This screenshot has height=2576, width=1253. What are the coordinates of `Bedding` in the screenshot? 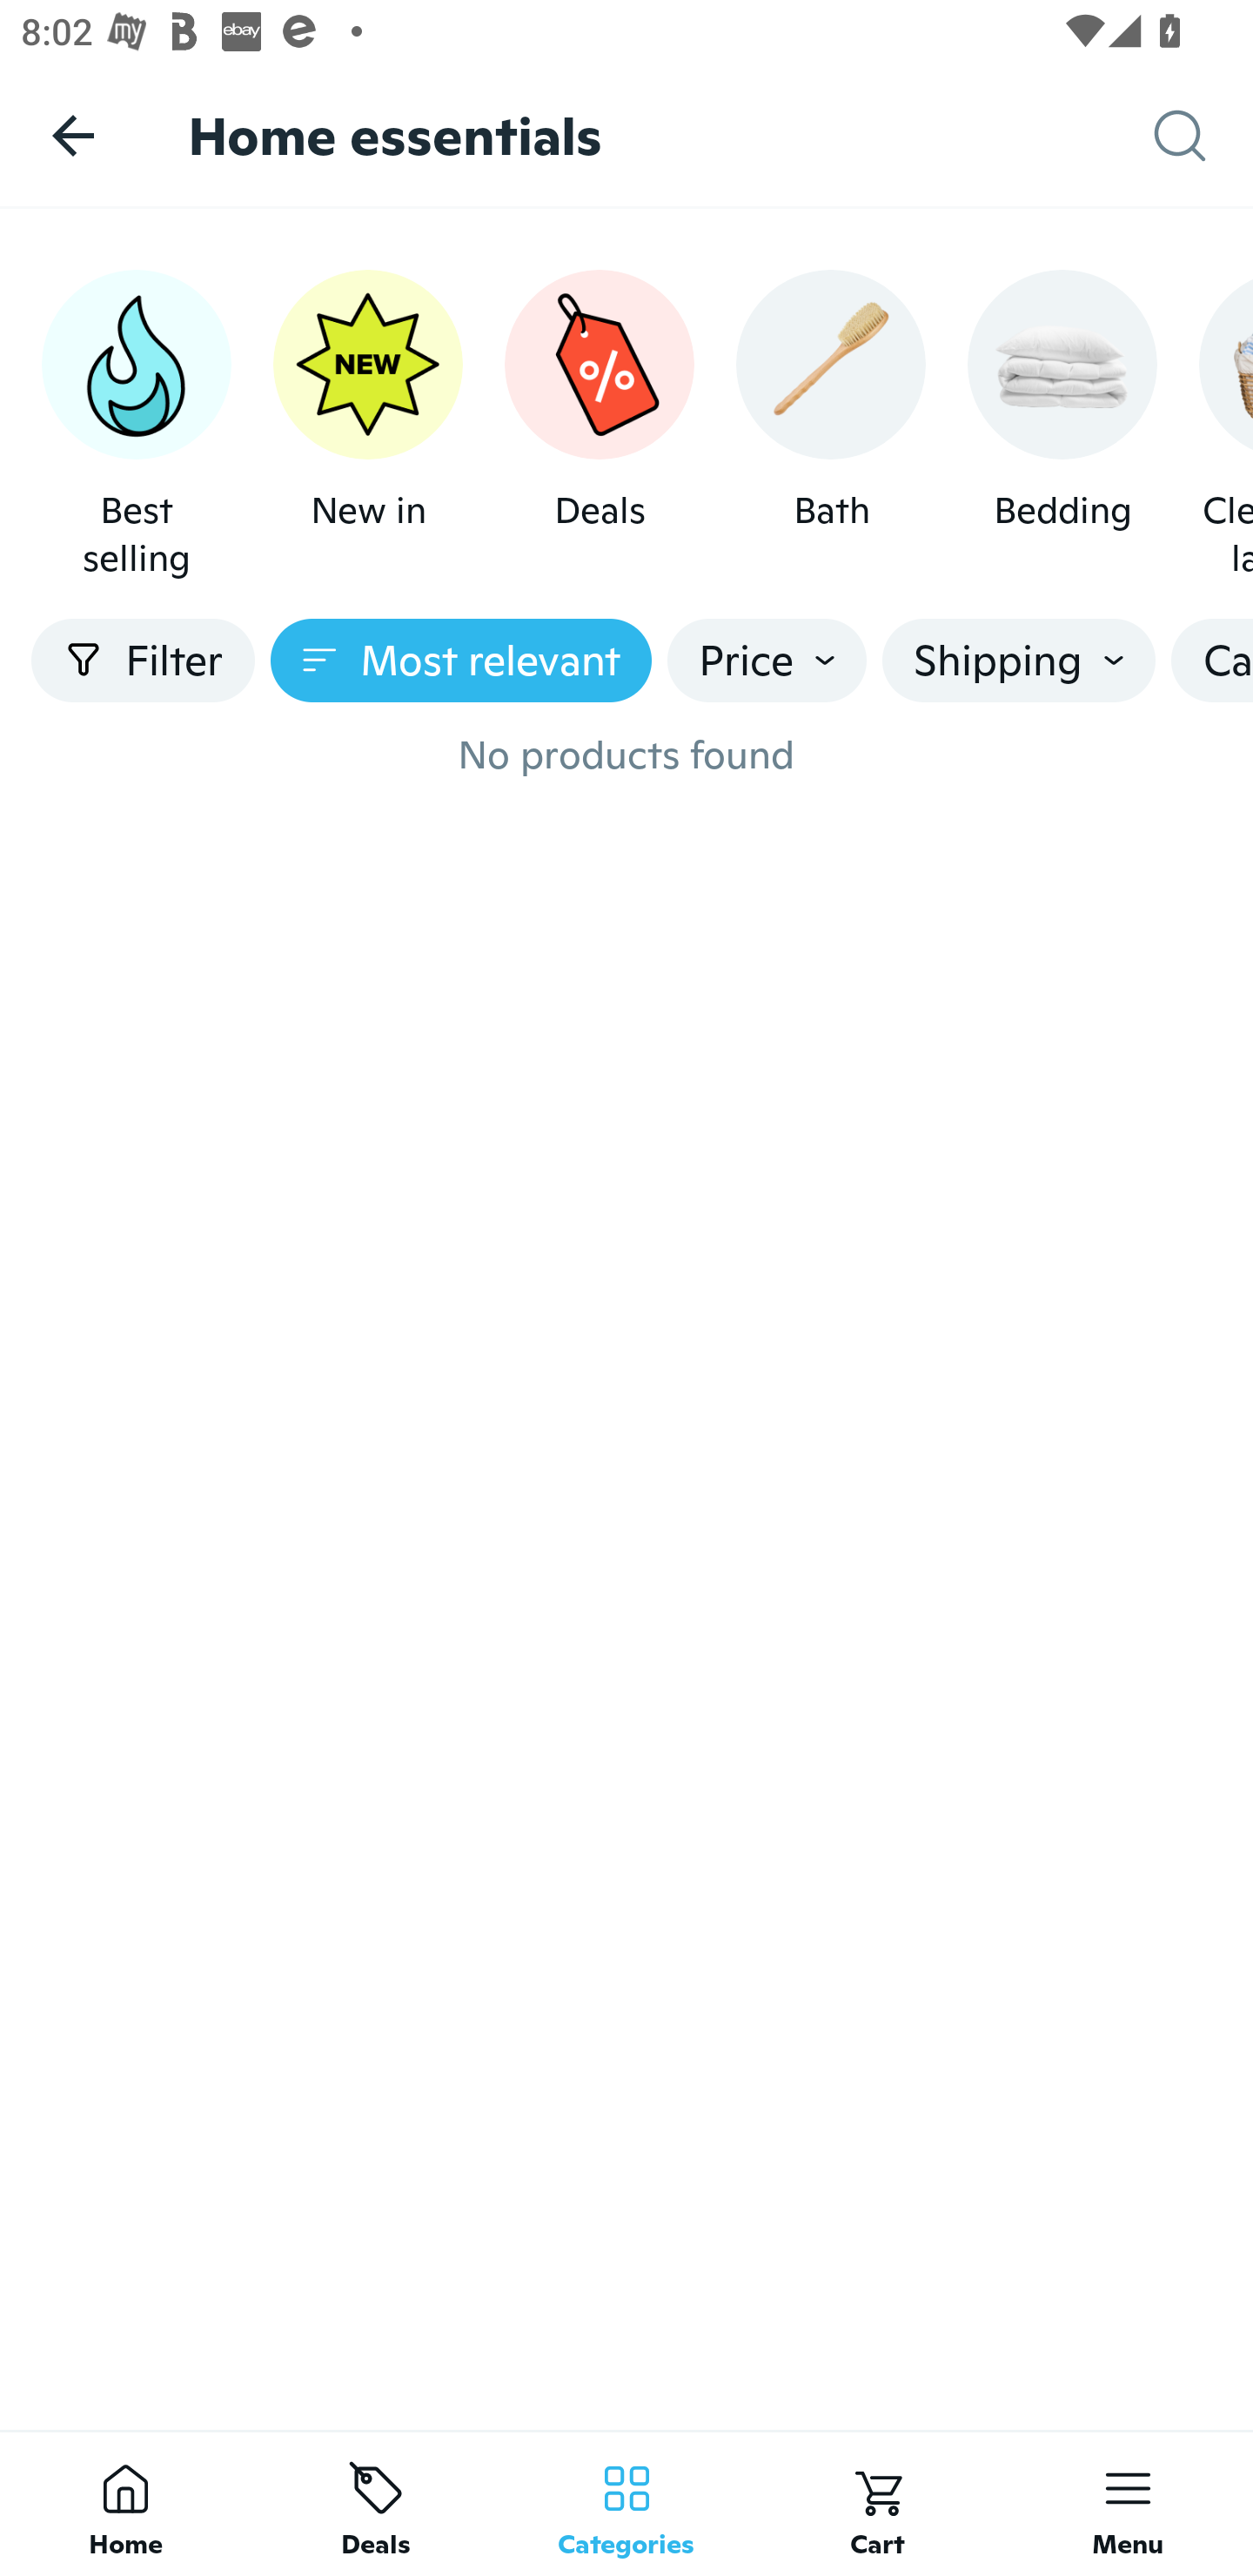 It's located at (1062, 426).